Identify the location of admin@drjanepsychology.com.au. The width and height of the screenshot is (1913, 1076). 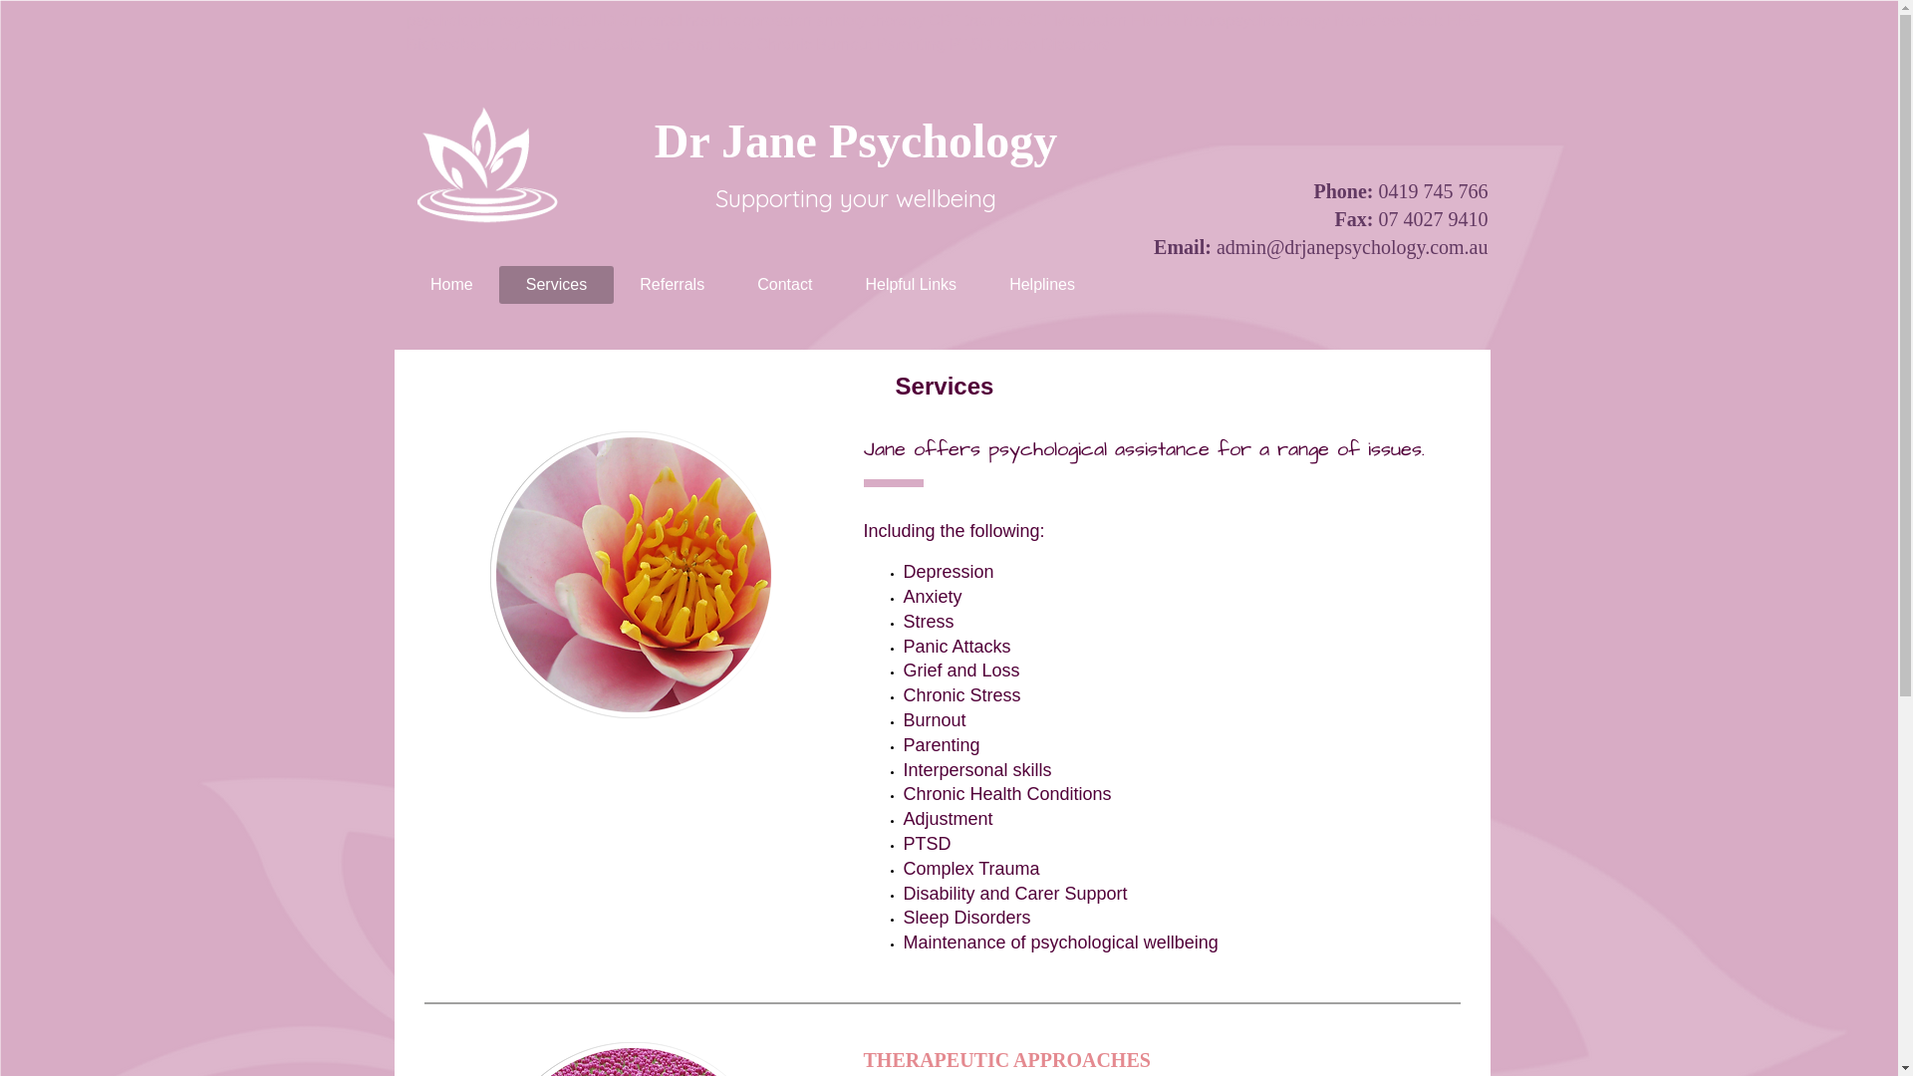
(1353, 247).